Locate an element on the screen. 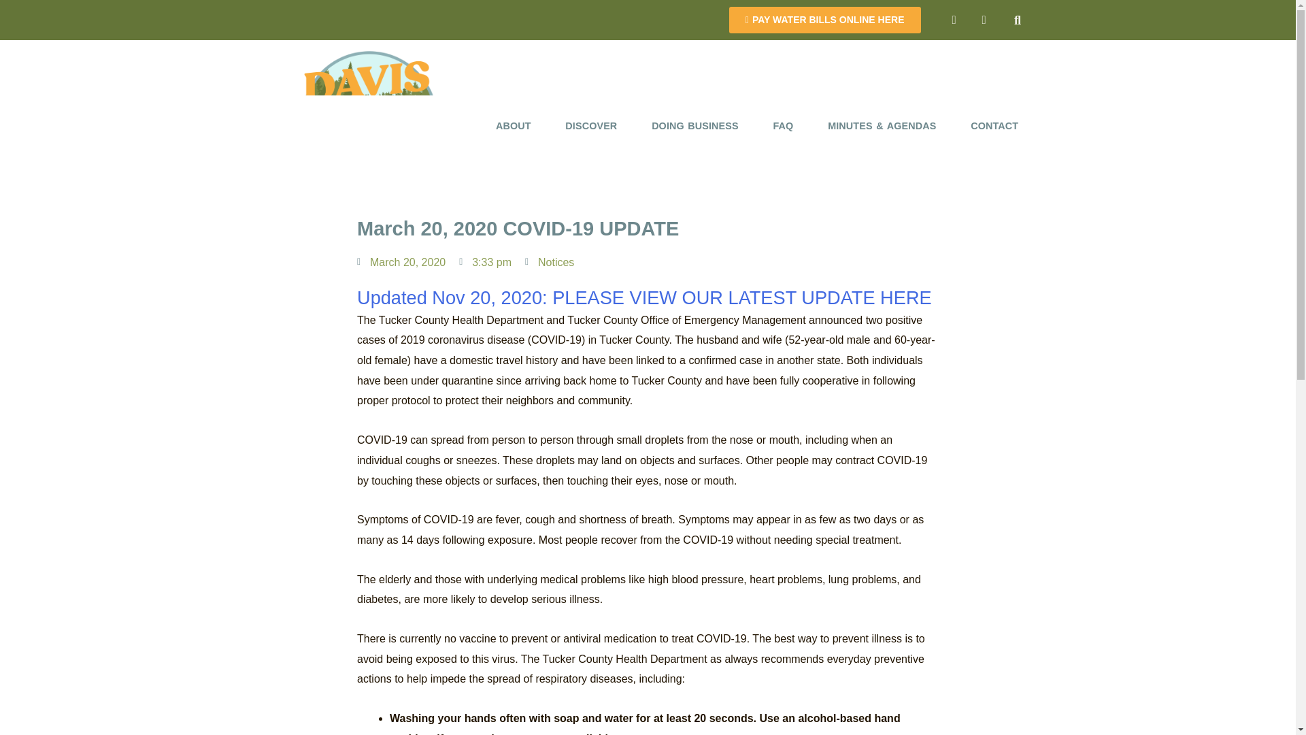 Image resolution: width=1306 pixels, height=735 pixels. PAY WATER BILLS ONLINE HERE is located at coordinates (824, 19).